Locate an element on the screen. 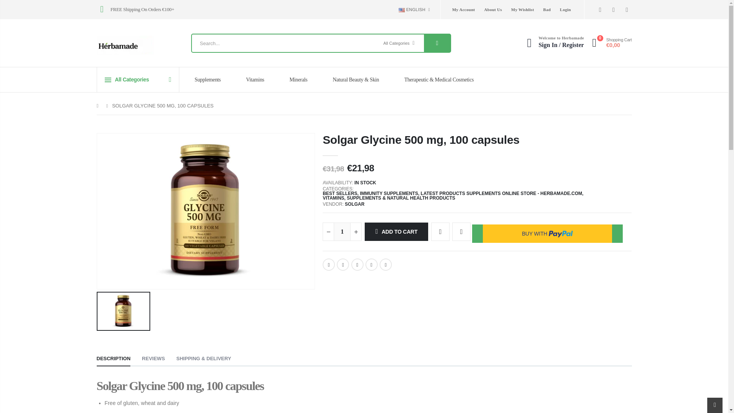  1 is located at coordinates (342, 232).